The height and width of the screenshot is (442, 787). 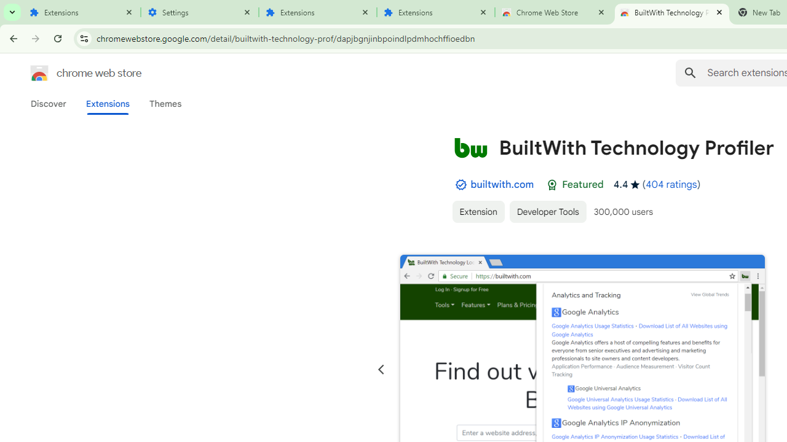 I want to click on Chrome Web Store logo chrome web store, so click(x=73, y=72).